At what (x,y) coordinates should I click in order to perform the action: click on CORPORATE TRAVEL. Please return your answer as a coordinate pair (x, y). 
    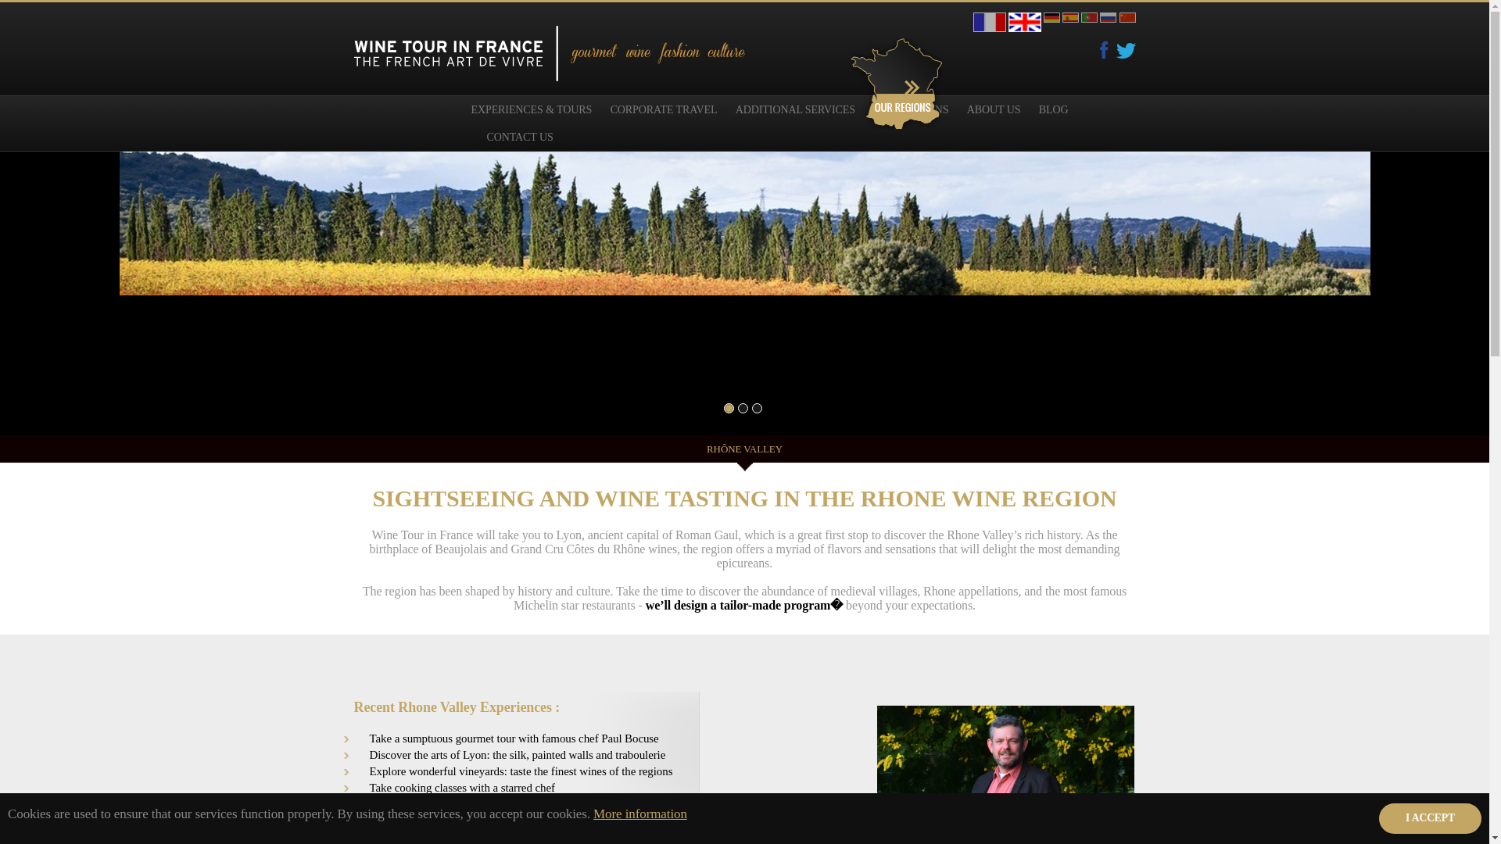
    Looking at the image, I should click on (664, 109).